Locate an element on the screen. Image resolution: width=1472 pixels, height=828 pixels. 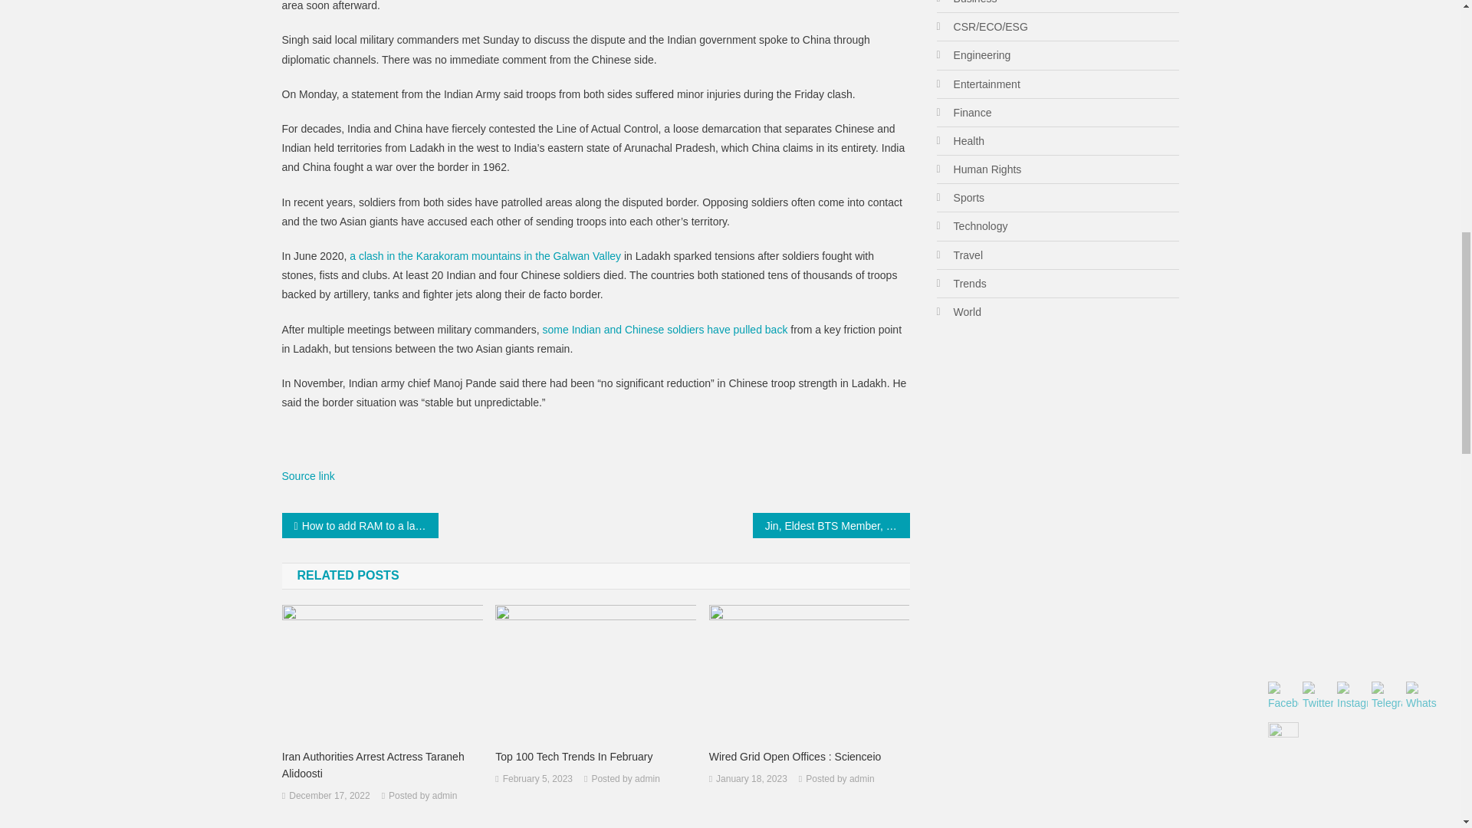
WhatsApp is located at coordinates (1421, 696).